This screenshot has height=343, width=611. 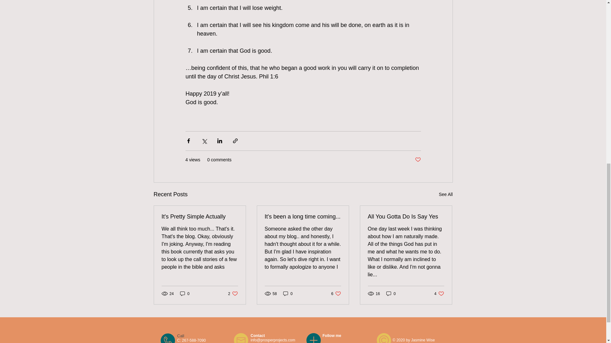 I want to click on 0, so click(x=446, y=194).